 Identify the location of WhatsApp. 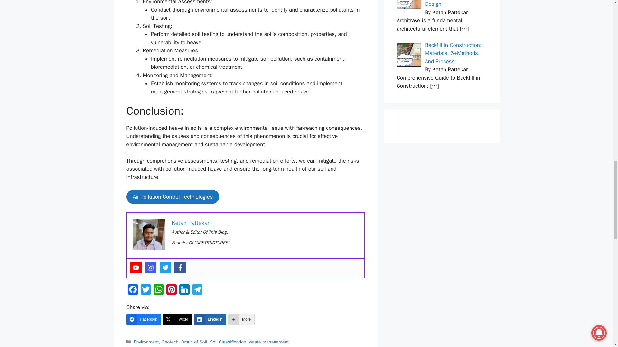
(158, 290).